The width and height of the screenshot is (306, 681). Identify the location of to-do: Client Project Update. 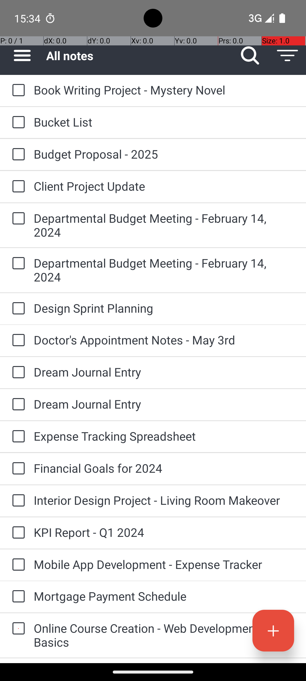
(17, 187).